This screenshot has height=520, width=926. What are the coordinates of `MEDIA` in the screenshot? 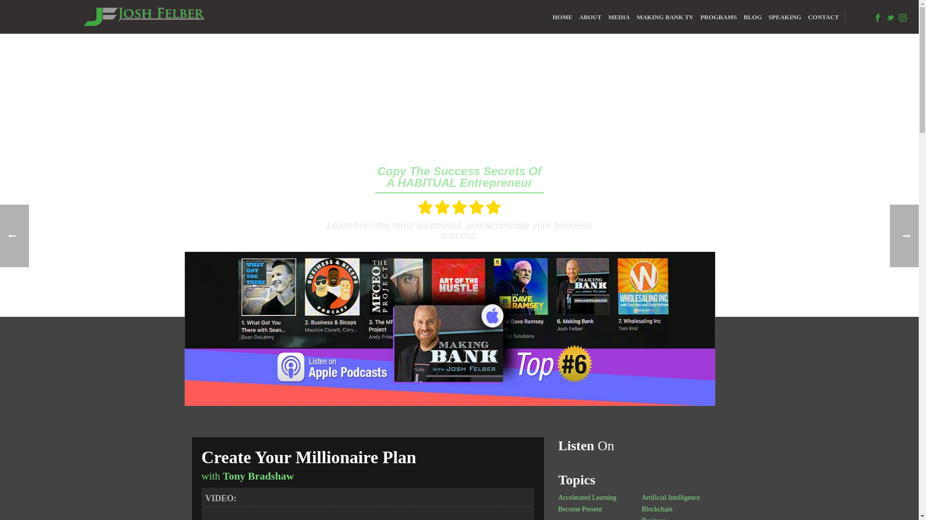 It's located at (619, 17).